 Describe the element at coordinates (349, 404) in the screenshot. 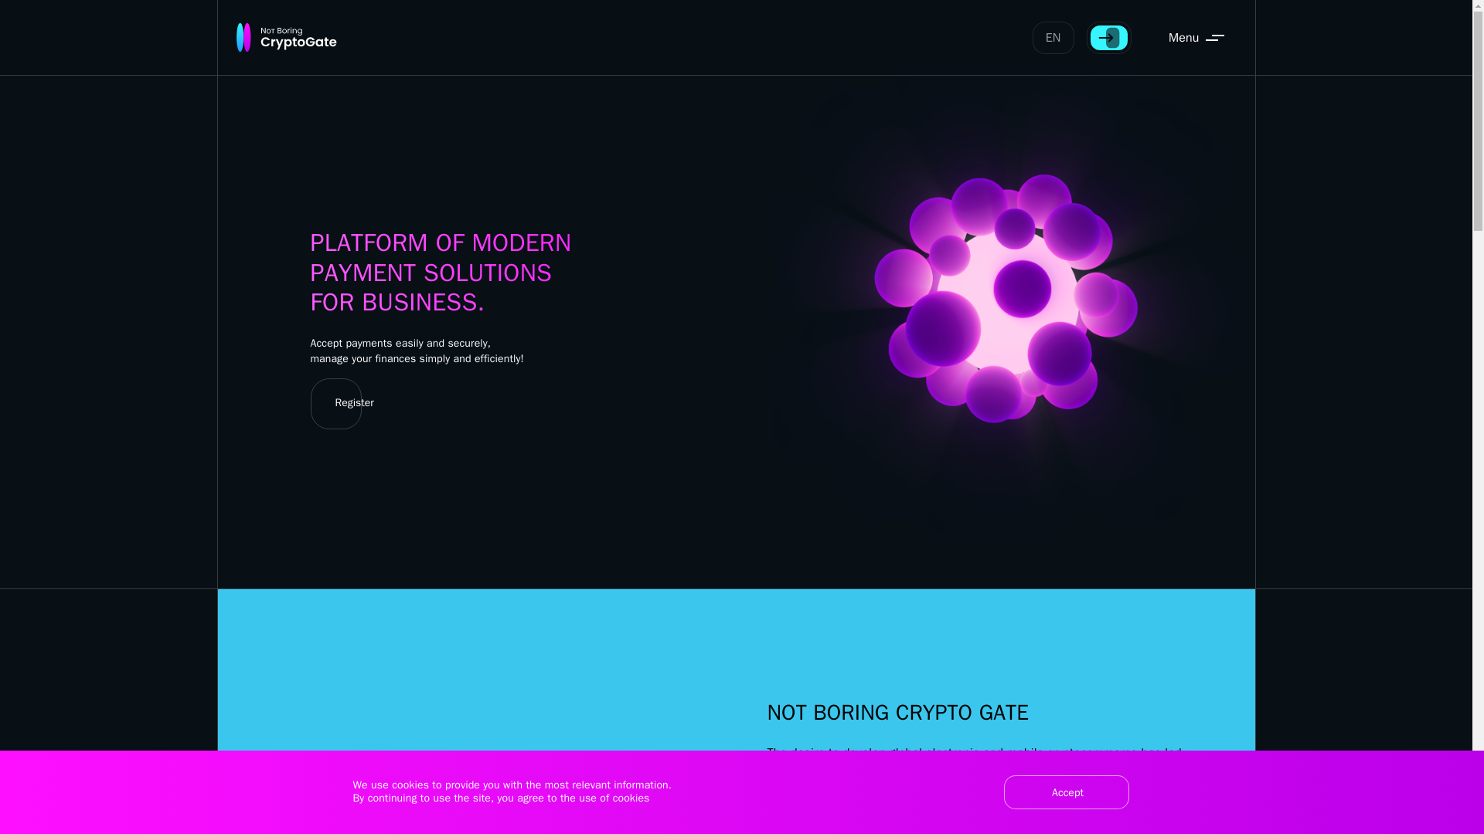

I see `Register` at that location.